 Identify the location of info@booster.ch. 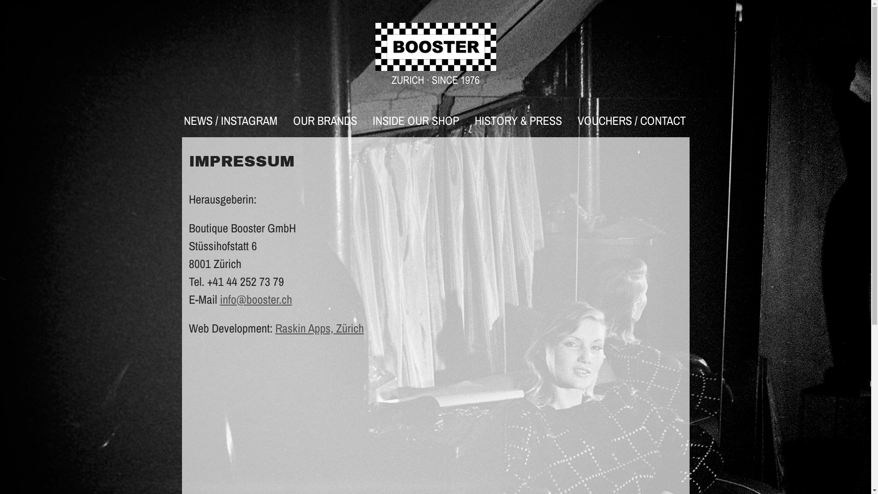
(256, 299).